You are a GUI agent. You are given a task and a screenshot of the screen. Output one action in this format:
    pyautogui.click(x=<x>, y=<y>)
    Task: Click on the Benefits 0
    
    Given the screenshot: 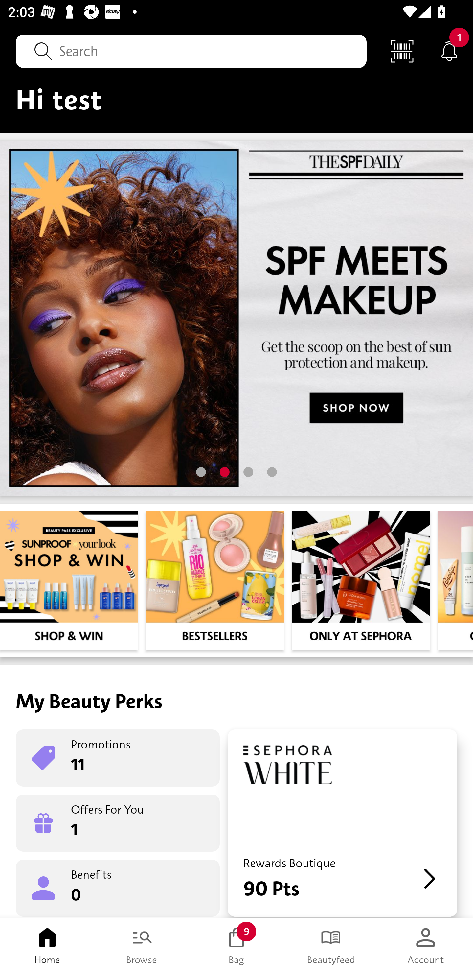 What is the action you would take?
    pyautogui.click(x=118, y=888)
    